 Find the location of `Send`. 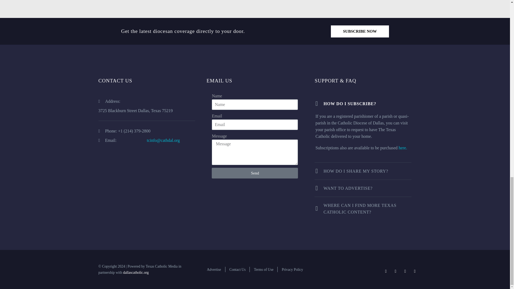

Send is located at coordinates (255, 173).